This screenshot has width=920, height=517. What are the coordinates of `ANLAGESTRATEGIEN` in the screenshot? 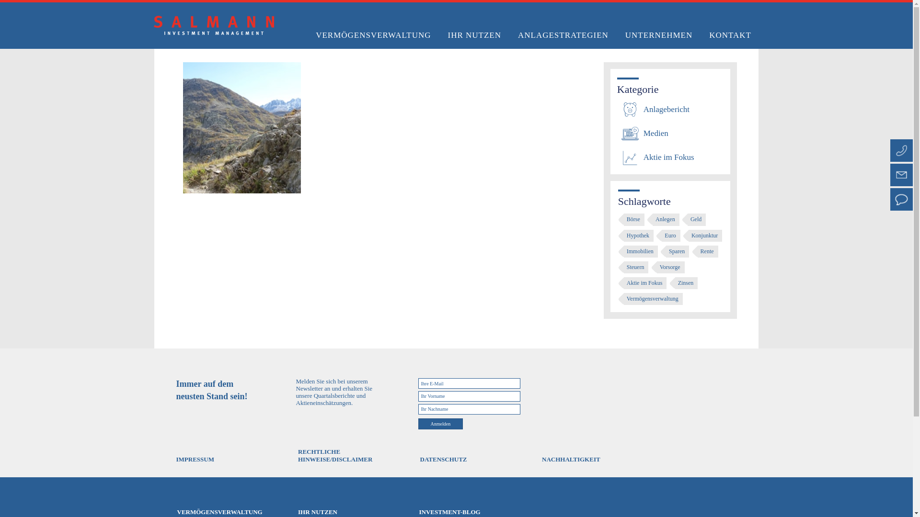 It's located at (563, 35).